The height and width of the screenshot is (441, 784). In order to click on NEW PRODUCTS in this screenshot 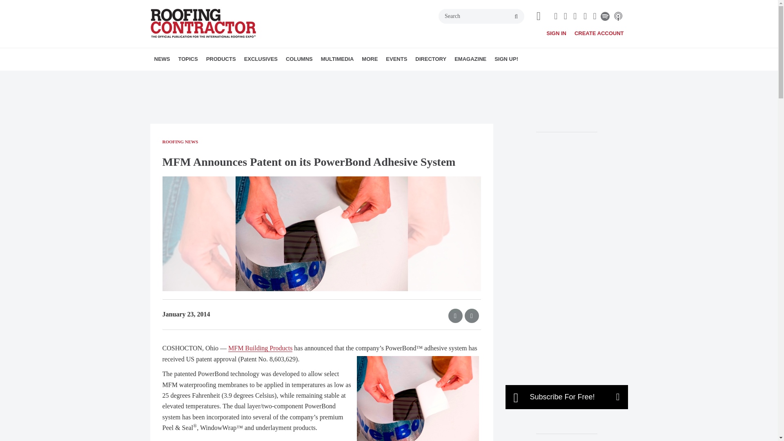, I will do `click(253, 77)`.